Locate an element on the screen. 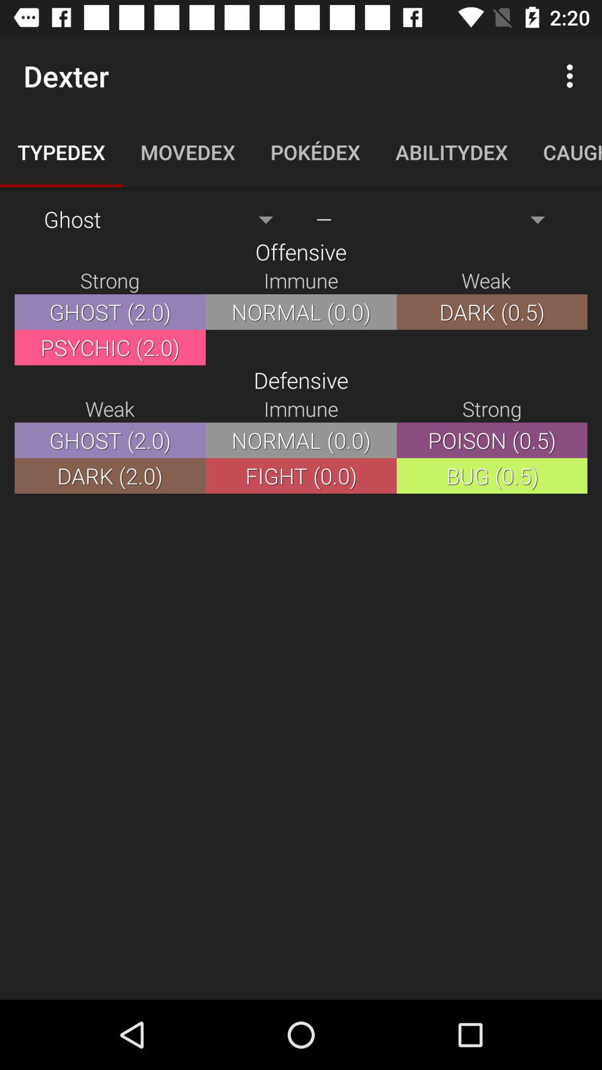  click ghost option above strong is located at coordinates (165, 219).